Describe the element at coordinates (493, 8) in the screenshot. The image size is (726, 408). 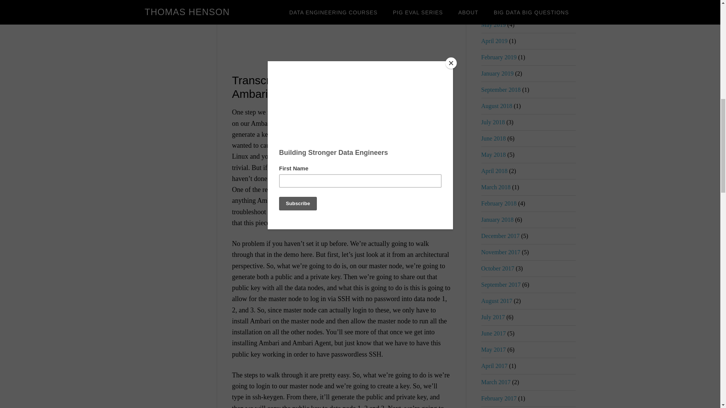
I see `June 2019` at that location.